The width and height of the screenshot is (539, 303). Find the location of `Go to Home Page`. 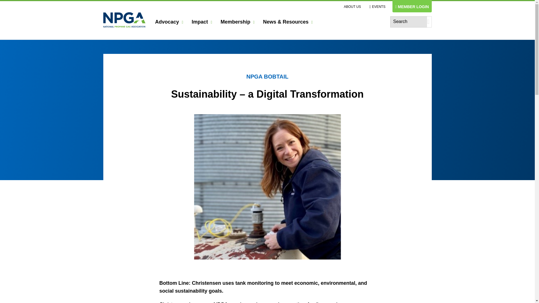

Go to Home Page is located at coordinates (127, 22).